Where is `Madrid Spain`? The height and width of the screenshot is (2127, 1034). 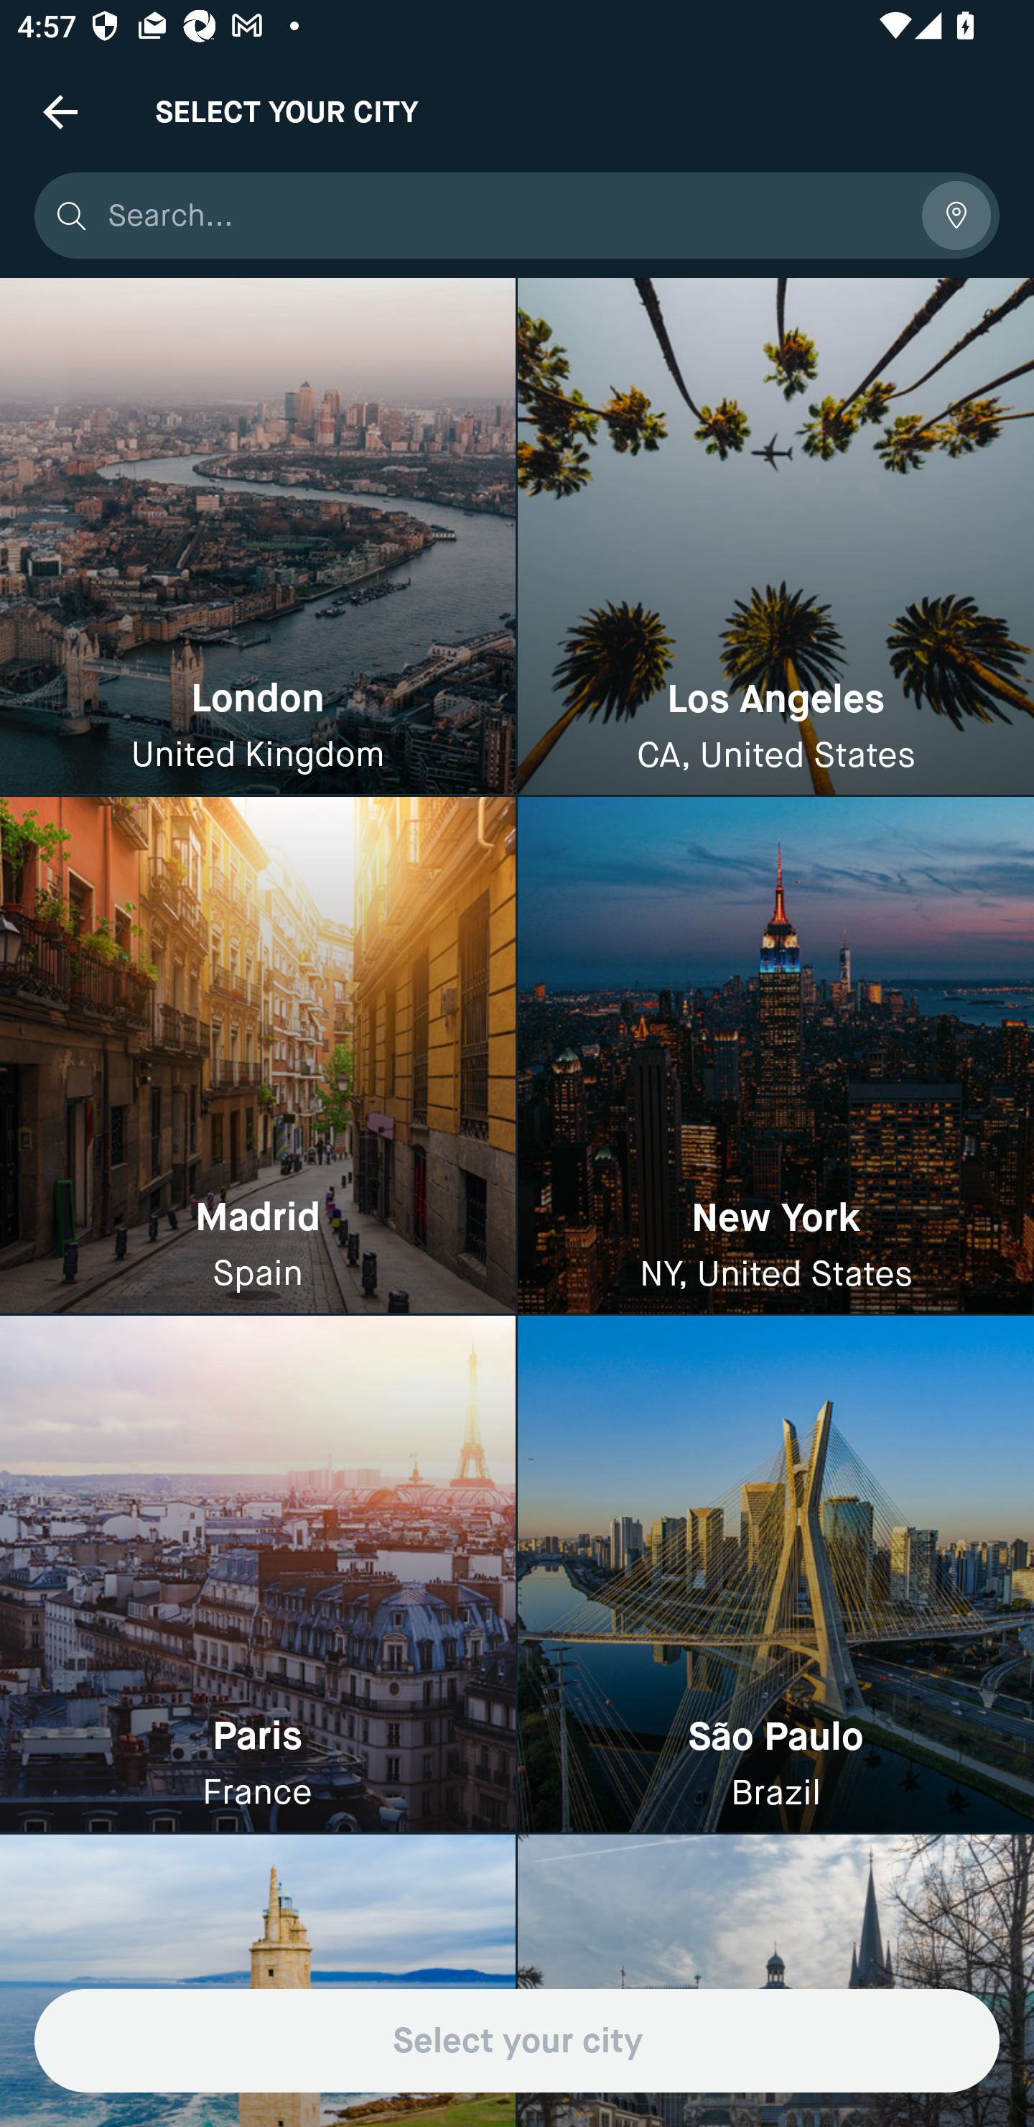 Madrid Spain is located at coordinates (258, 1056).